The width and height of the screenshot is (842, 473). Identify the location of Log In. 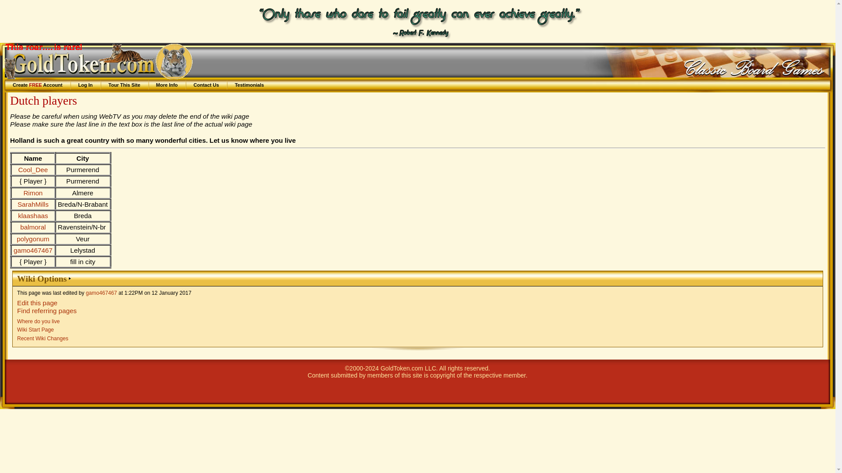
(85, 85).